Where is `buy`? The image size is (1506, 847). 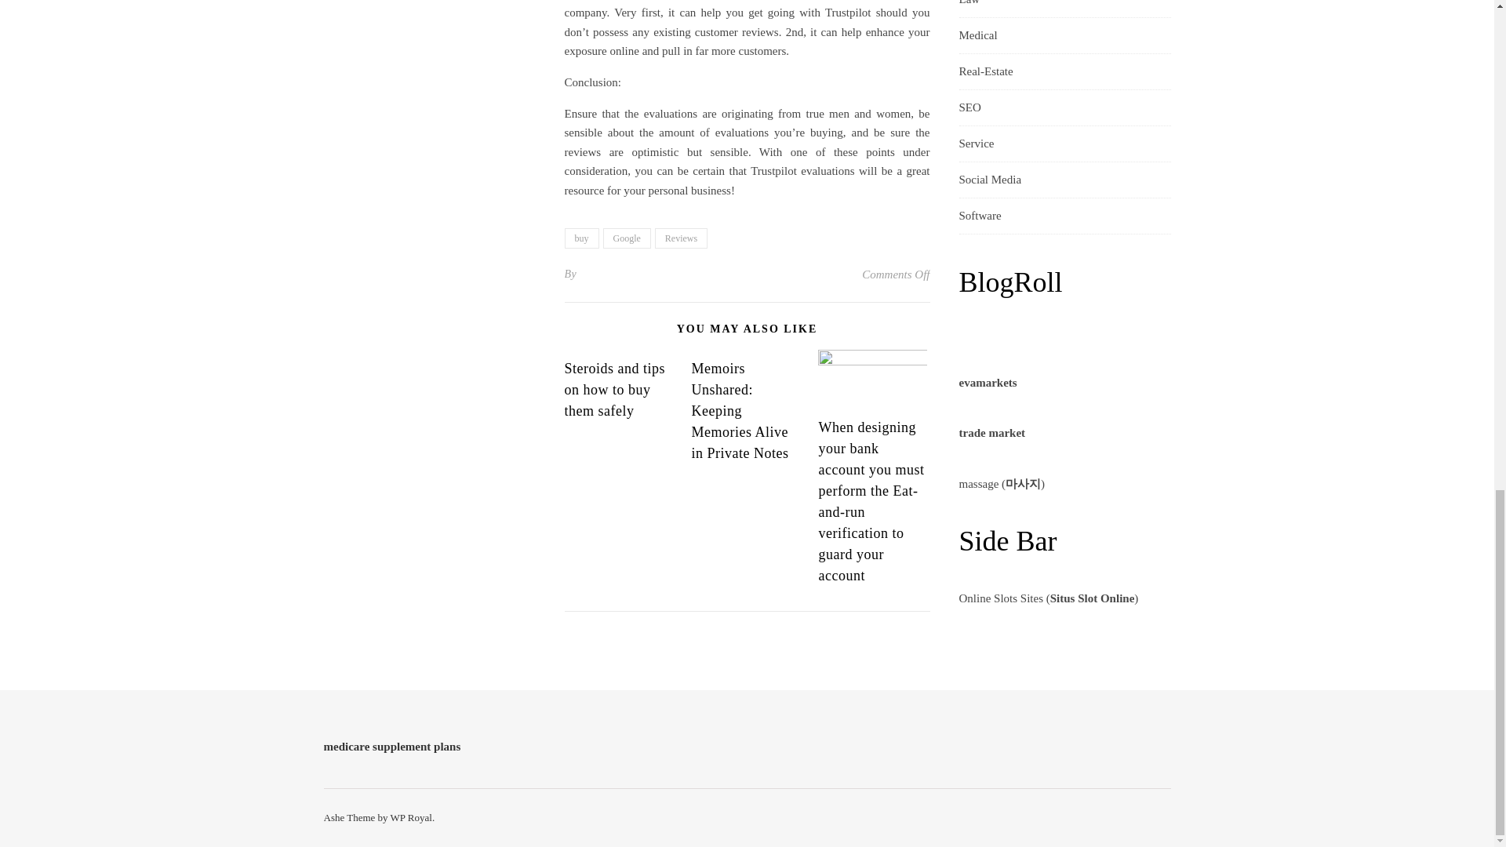 buy is located at coordinates (582, 238).